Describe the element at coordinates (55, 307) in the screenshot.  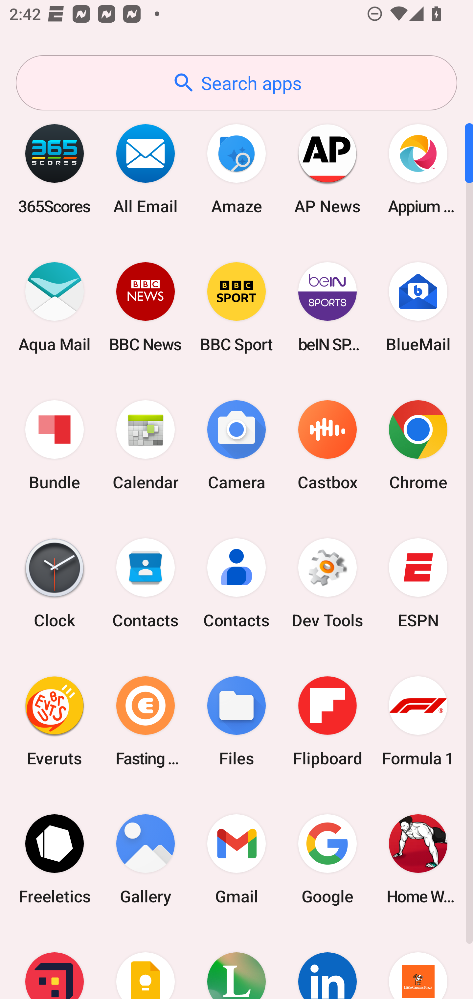
I see `Aqua Mail` at that location.